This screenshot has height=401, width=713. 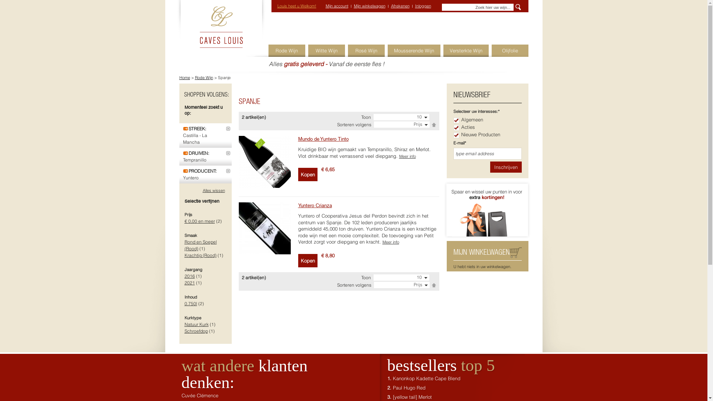 What do you see at coordinates (409, 388) in the screenshot?
I see `Paul Hugo Red` at bounding box center [409, 388].